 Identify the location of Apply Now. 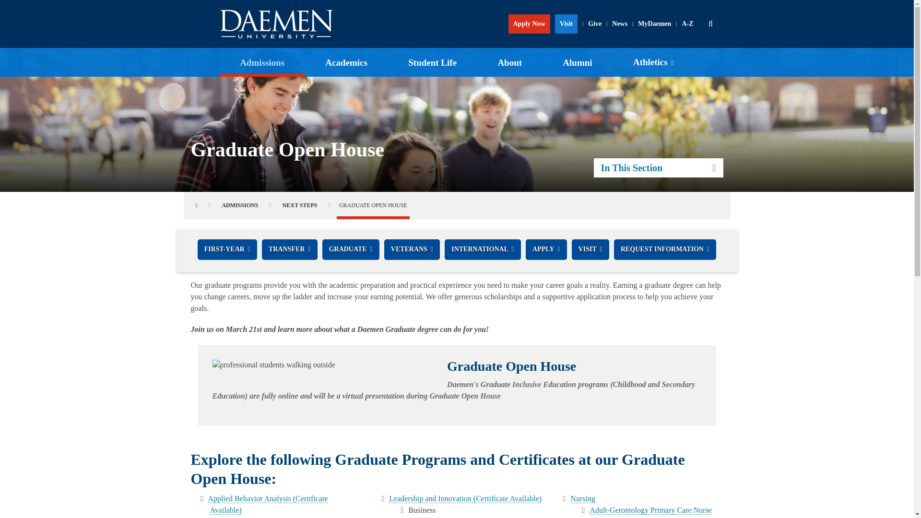
(529, 24).